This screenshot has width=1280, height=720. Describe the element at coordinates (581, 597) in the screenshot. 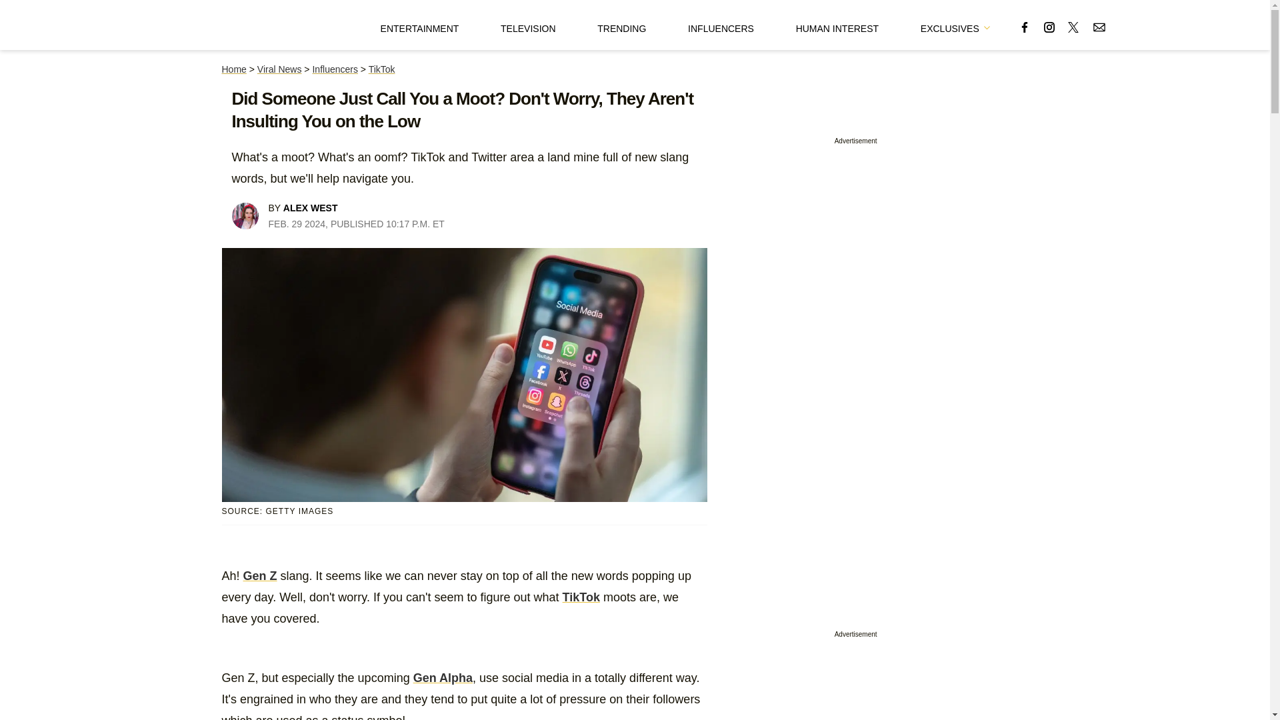

I see `TikTok` at that location.